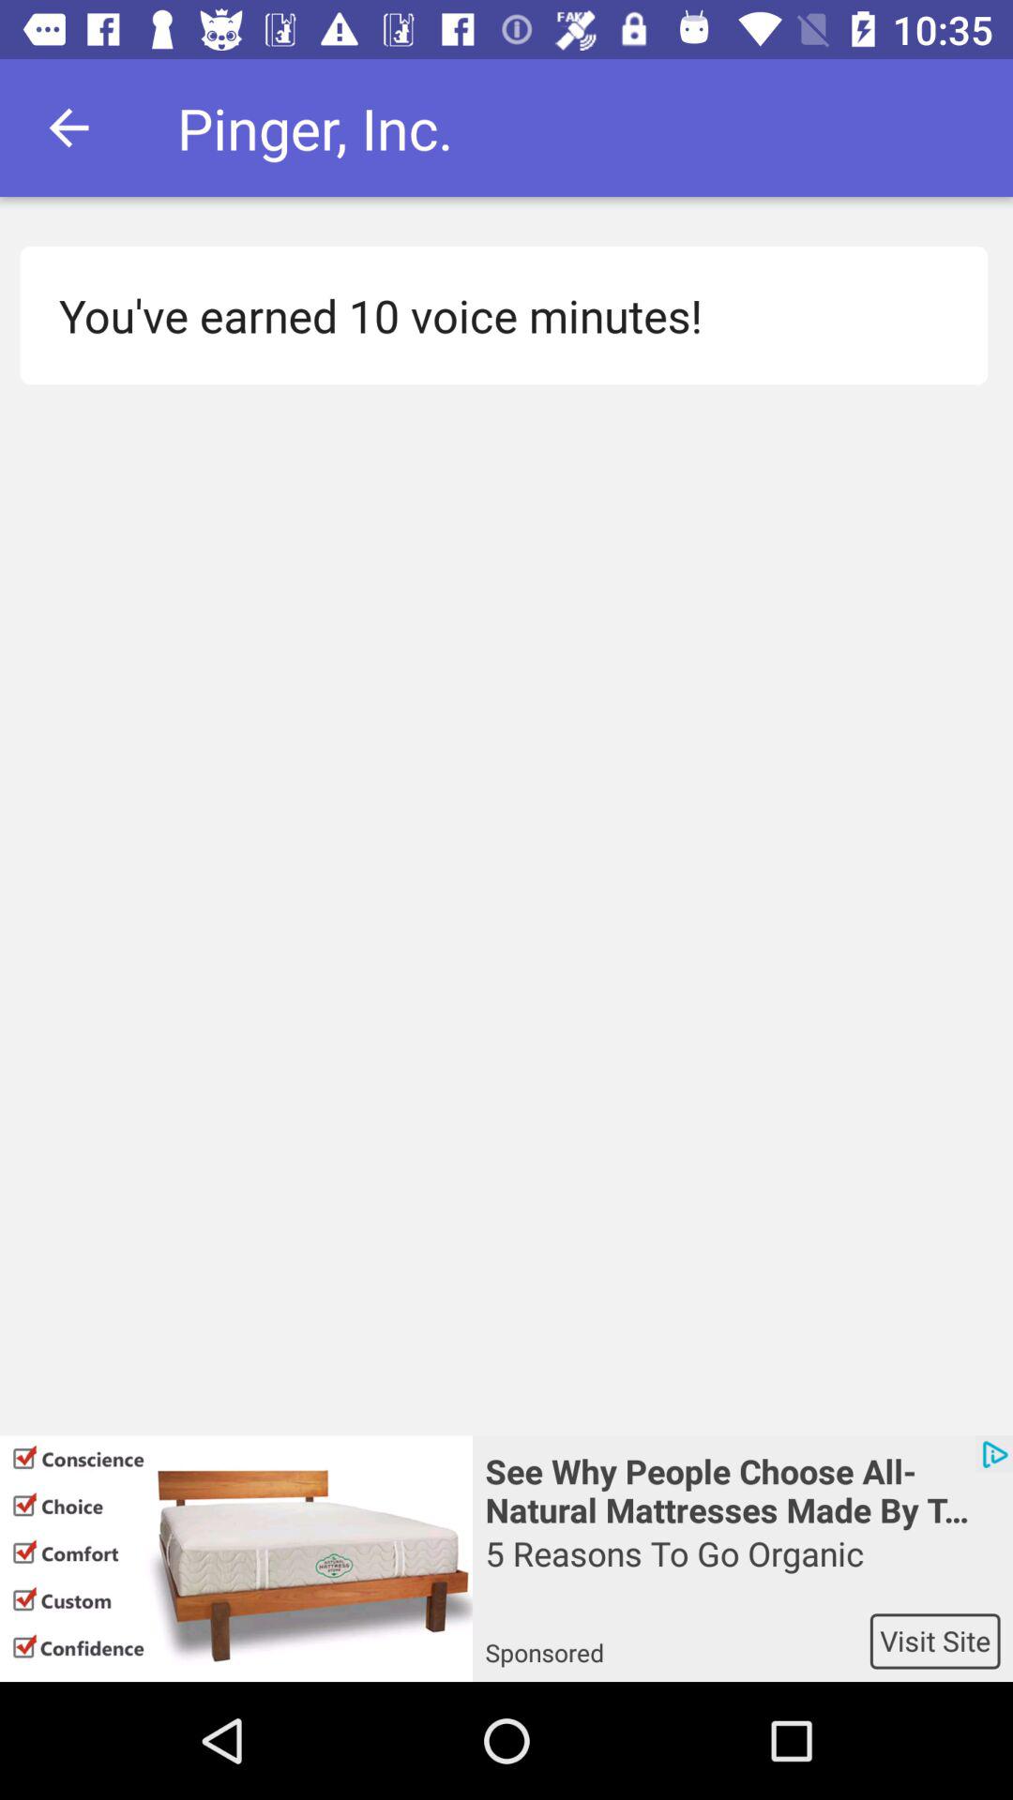  I want to click on turn on the icon at the bottom left corner, so click(236, 1558).